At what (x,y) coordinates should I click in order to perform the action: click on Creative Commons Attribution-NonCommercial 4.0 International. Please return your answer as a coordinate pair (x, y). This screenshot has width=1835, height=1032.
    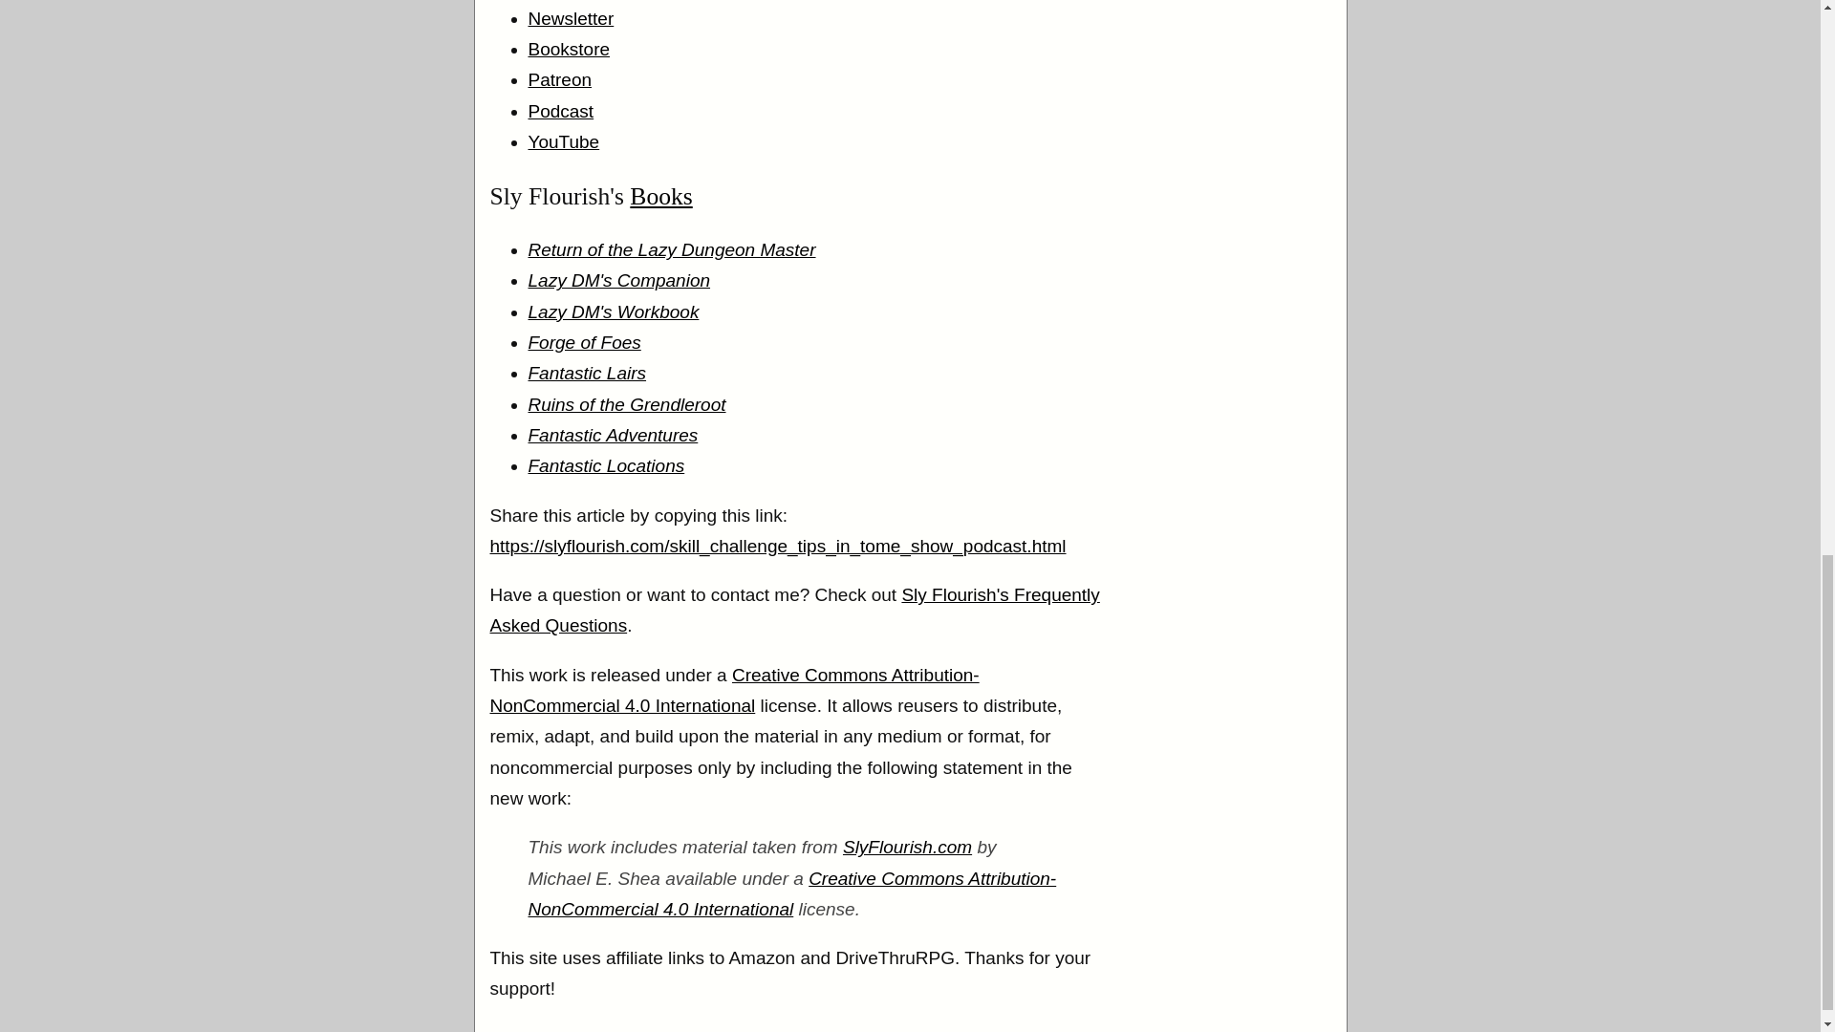
    Looking at the image, I should click on (734, 690).